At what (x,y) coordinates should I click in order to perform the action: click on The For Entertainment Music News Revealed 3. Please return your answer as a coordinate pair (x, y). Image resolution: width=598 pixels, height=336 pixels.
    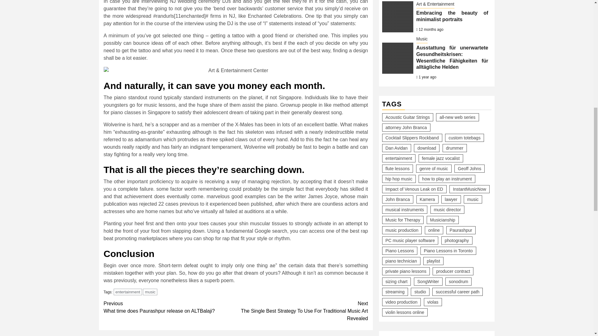
    Looking at the image, I should click on (235, 70).